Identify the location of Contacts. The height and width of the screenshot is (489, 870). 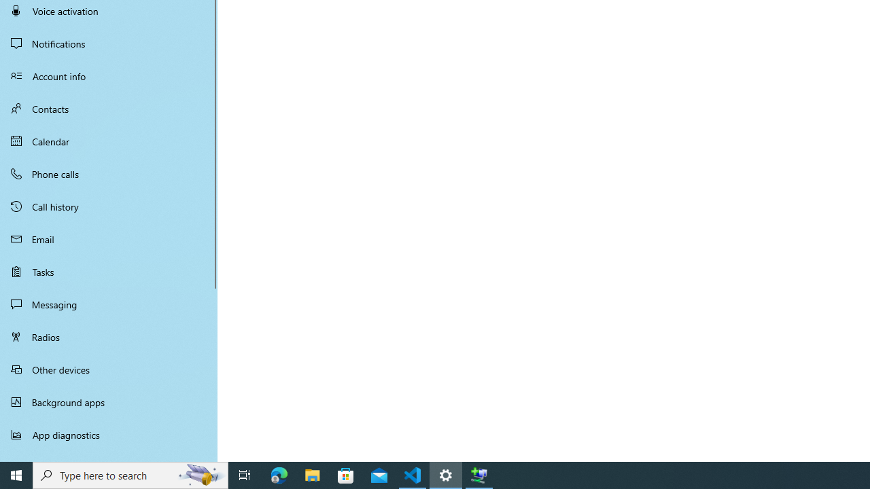
(109, 109).